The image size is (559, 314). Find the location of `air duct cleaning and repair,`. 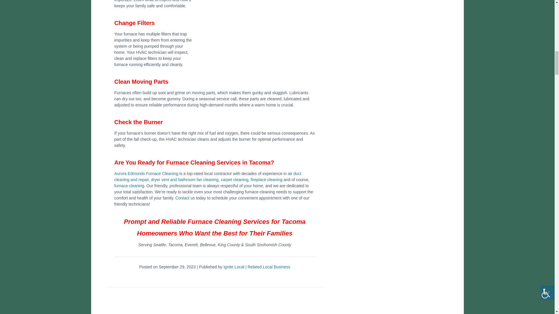

air duct cleaning and repair, is located at coordinates (207, 176).